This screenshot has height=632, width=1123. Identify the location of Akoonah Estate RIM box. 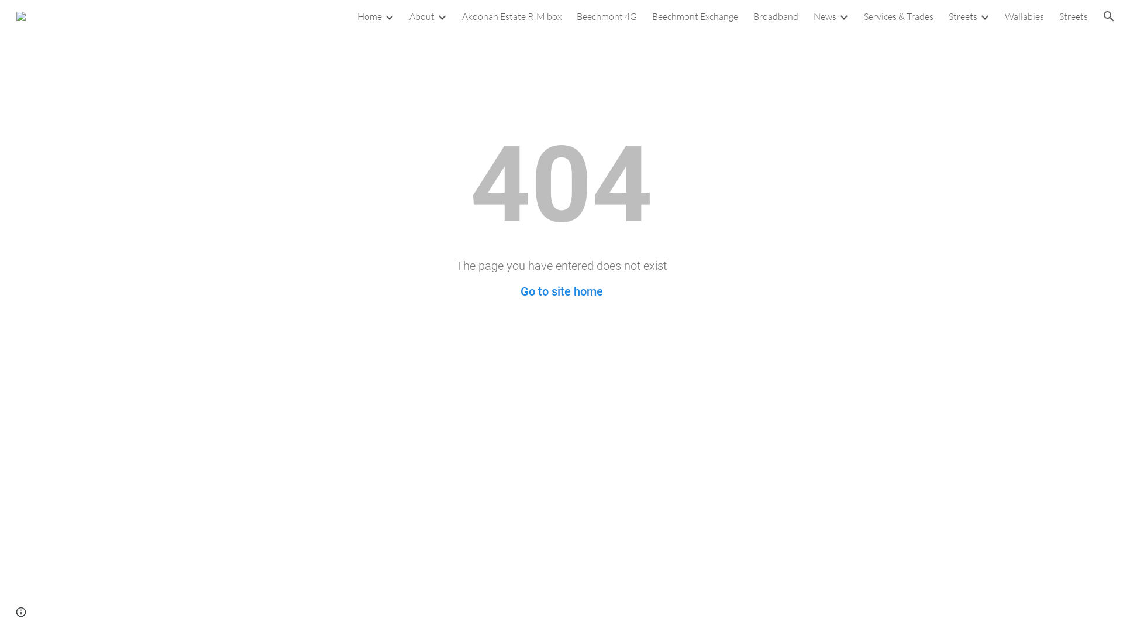
(512, 16).